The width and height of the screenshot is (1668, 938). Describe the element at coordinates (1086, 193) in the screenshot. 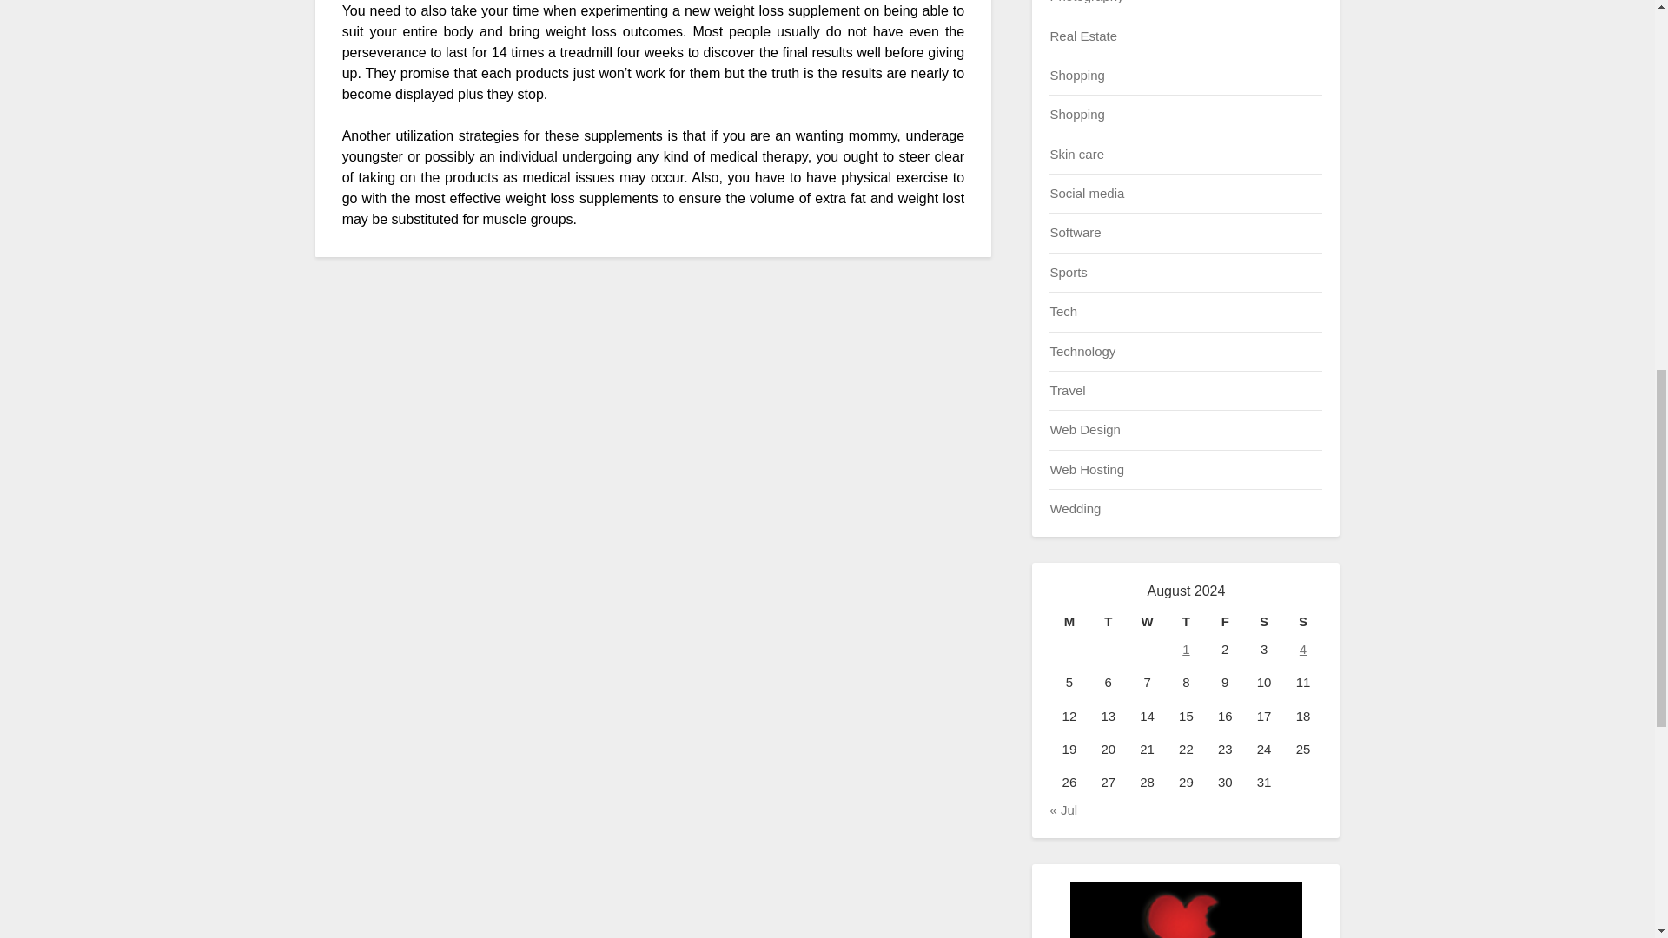

I see `Social media` at that location.